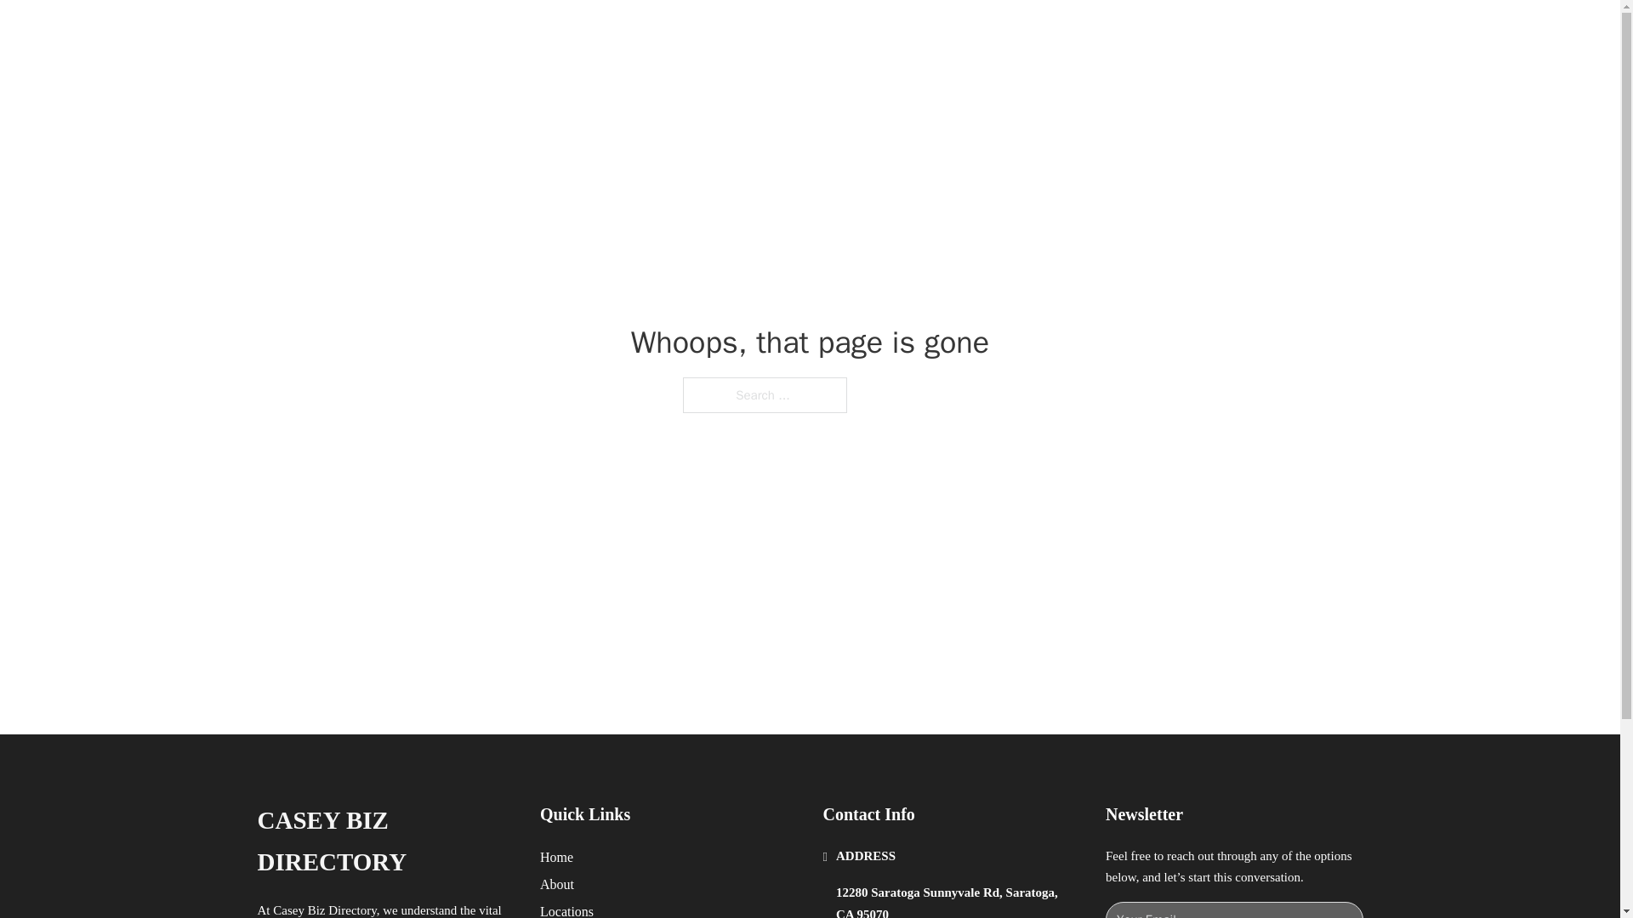 This screenshot has height=918, width=1633. What do you see at coordinates (566, 909) in the screenshot?
I see `Locations` at bounding box center [566, 909].